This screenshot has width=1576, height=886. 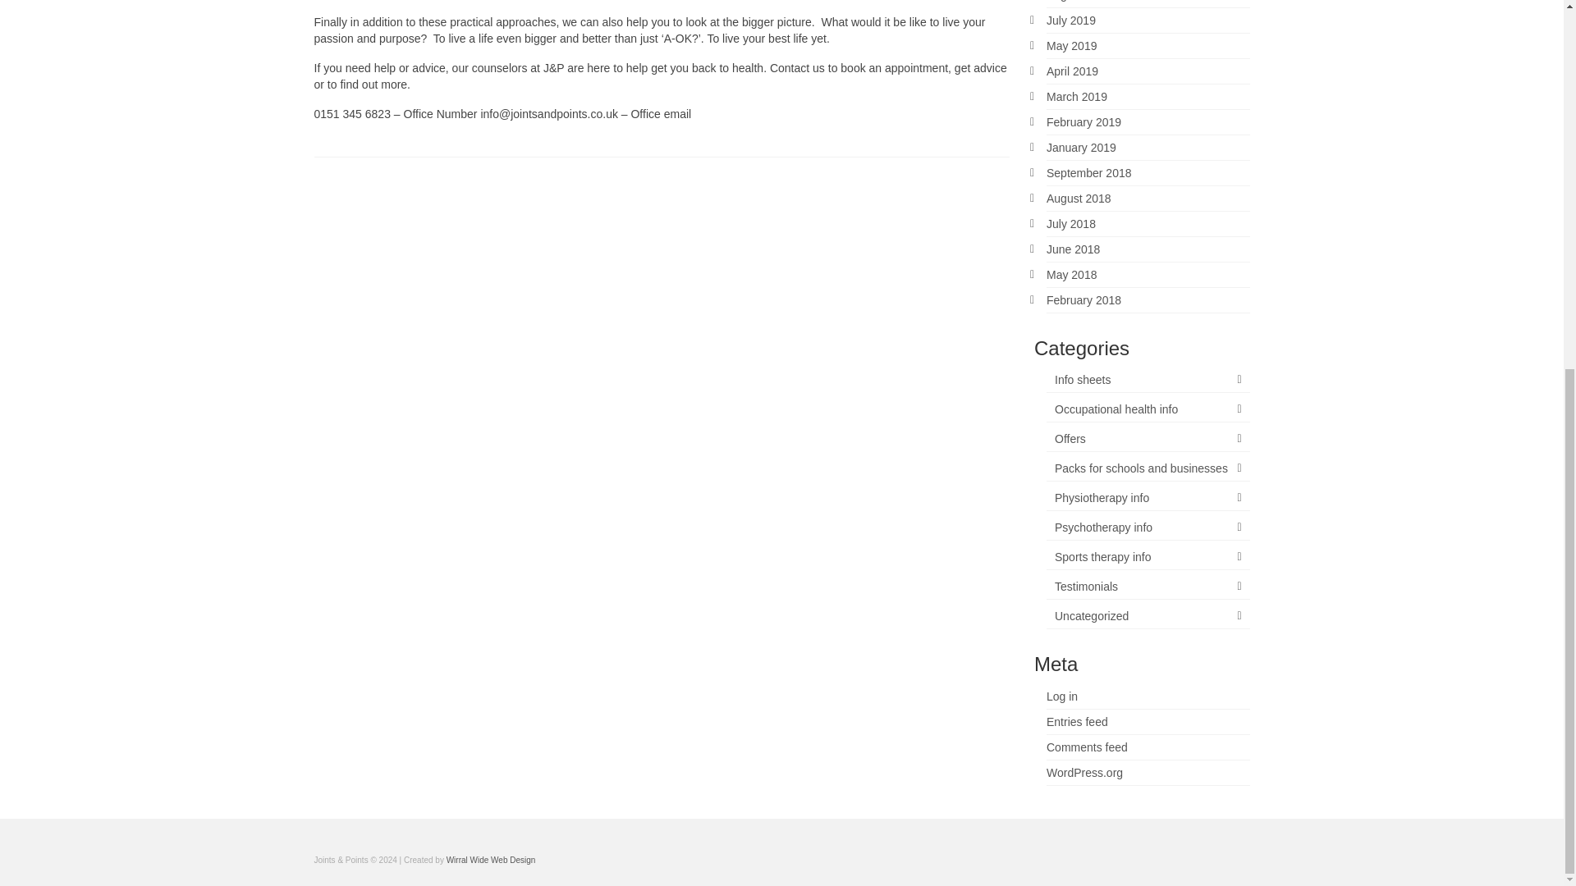 I want to click on August 2019, so click(x=1079, y=1).